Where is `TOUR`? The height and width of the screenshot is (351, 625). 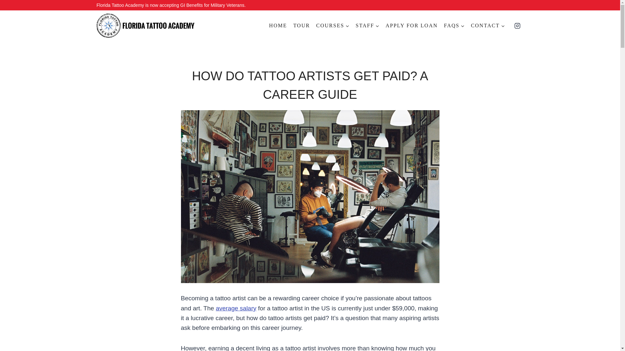
TOUR is located at coordinates (301, 26).